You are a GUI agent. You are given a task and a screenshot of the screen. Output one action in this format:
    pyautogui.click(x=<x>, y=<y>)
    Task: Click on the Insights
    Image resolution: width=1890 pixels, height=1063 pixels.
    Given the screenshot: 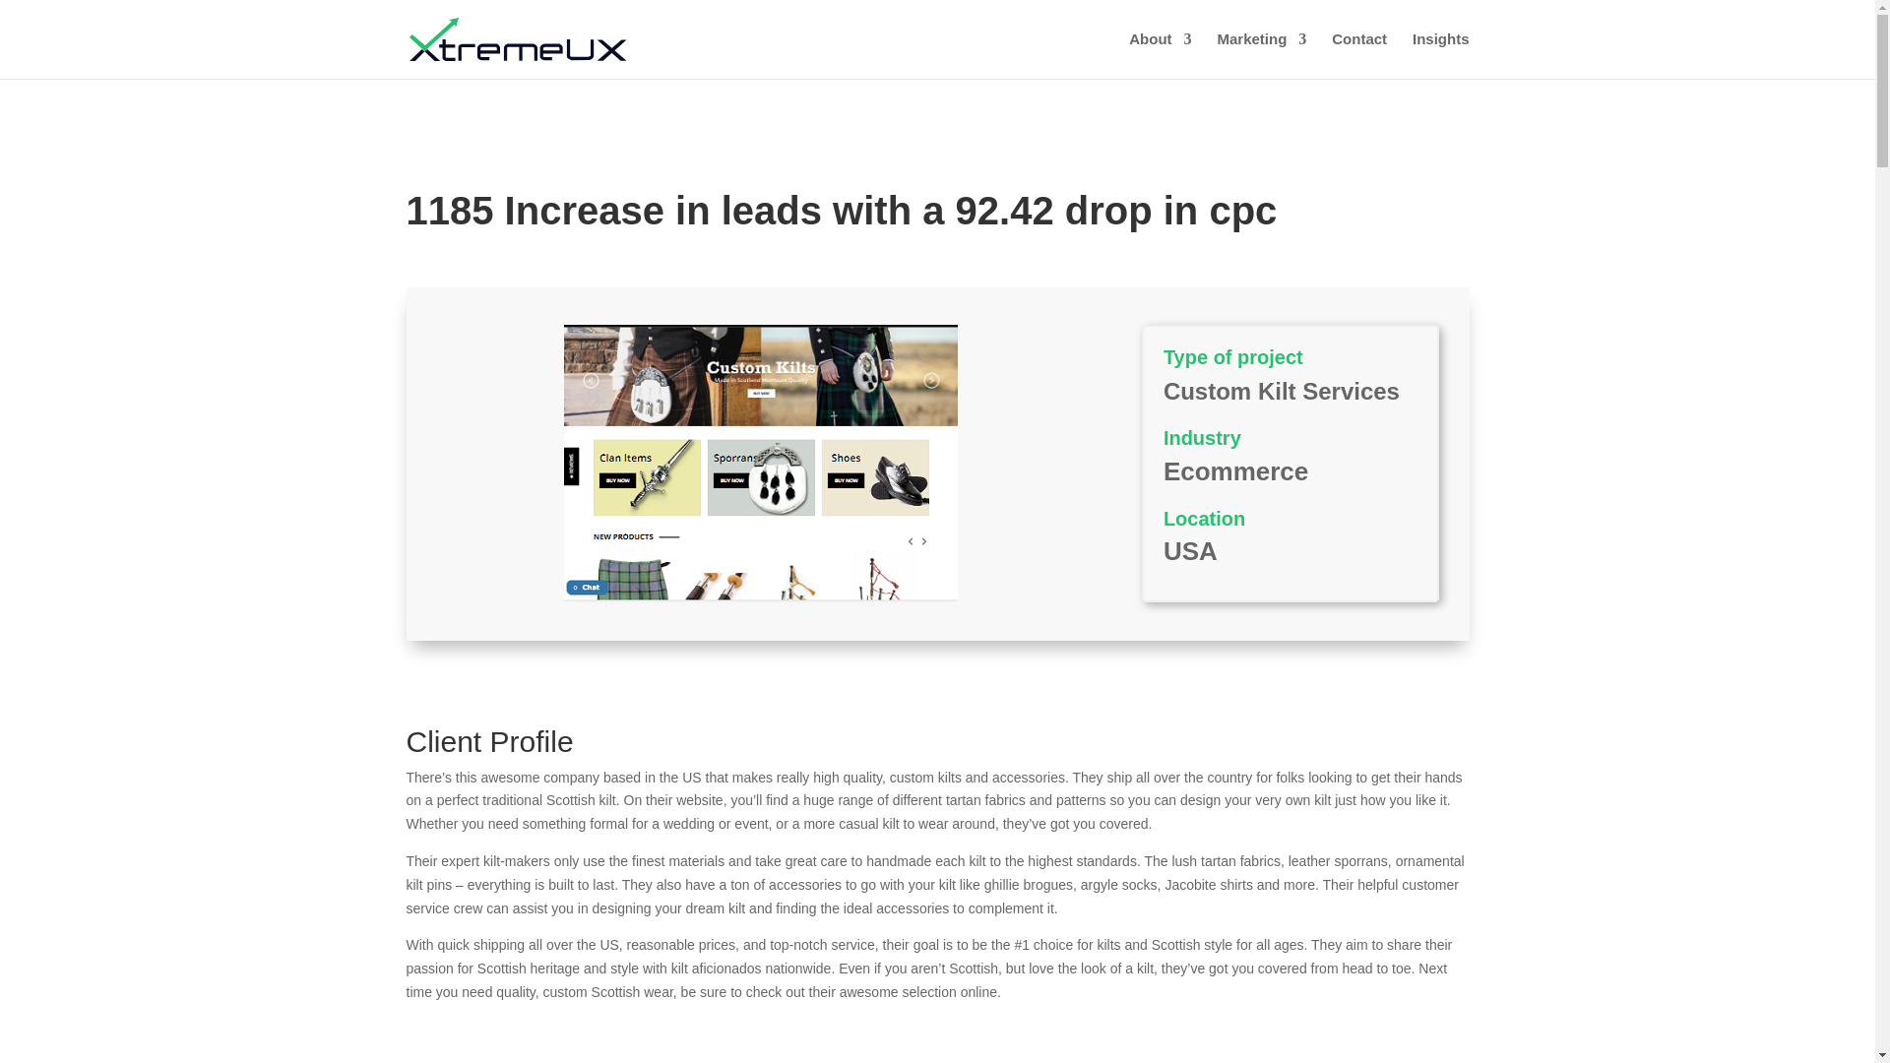 What is the action you would take?
    pyautogui.click(x=1441, y=55)
    